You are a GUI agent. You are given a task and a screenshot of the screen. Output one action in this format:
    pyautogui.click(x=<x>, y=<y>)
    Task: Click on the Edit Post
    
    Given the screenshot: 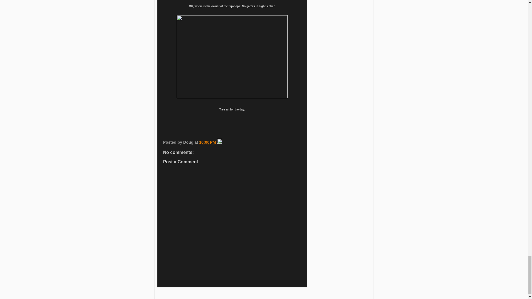 What is the action you would take?
    pyautogui.click(x=219, y=142)
    